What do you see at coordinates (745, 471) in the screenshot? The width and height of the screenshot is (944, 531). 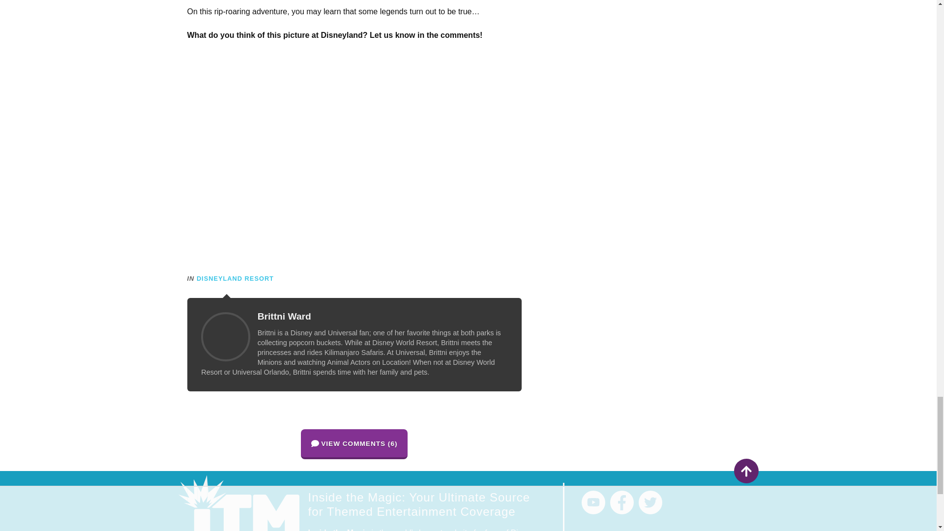 I see `Return to Top` at bounding box center [745, 471].